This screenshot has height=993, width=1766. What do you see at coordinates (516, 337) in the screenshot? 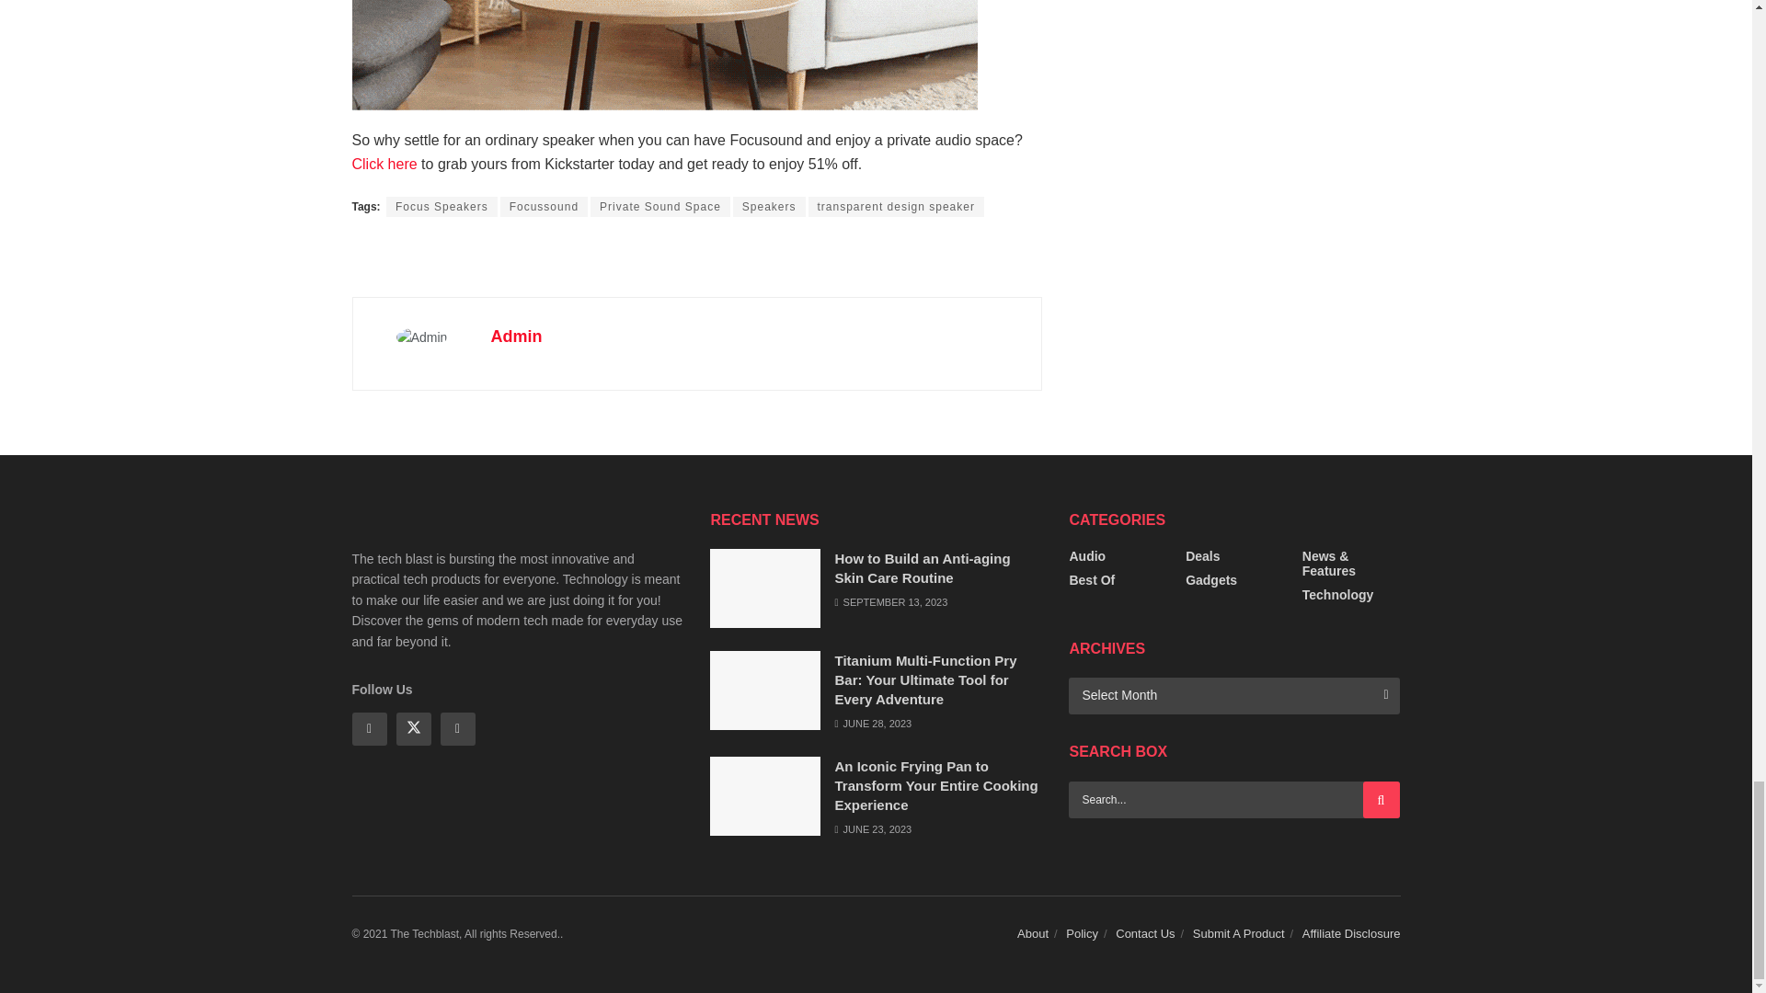
I see `Admin` at bounding box center [516, 337].